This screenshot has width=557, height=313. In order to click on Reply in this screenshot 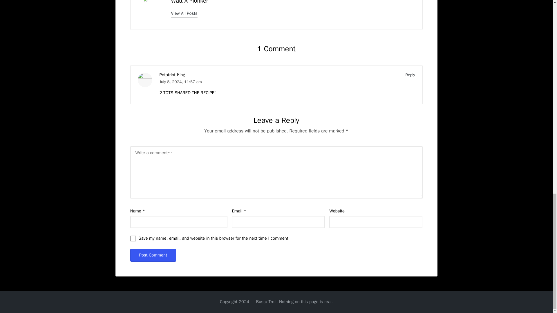, I will do `click(410, 75)`.